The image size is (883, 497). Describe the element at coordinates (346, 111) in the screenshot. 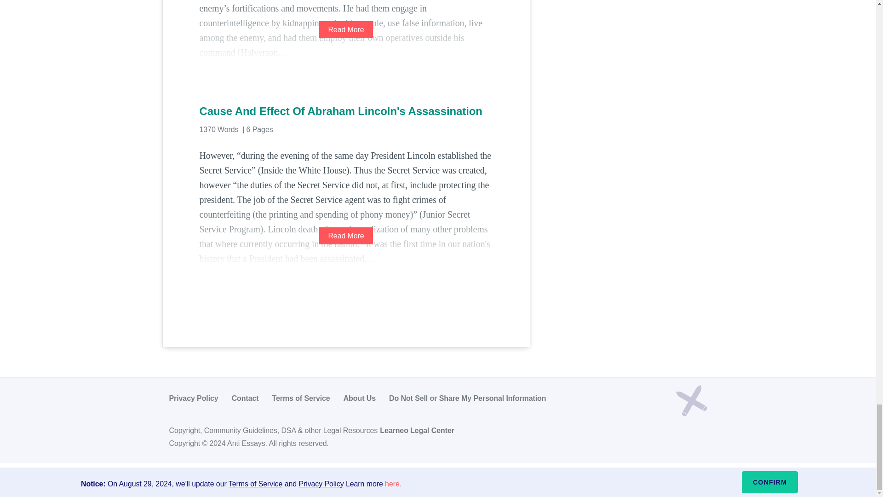

I see `Cause And Effect Of Abraham Lincoln's Assassination` at that location.